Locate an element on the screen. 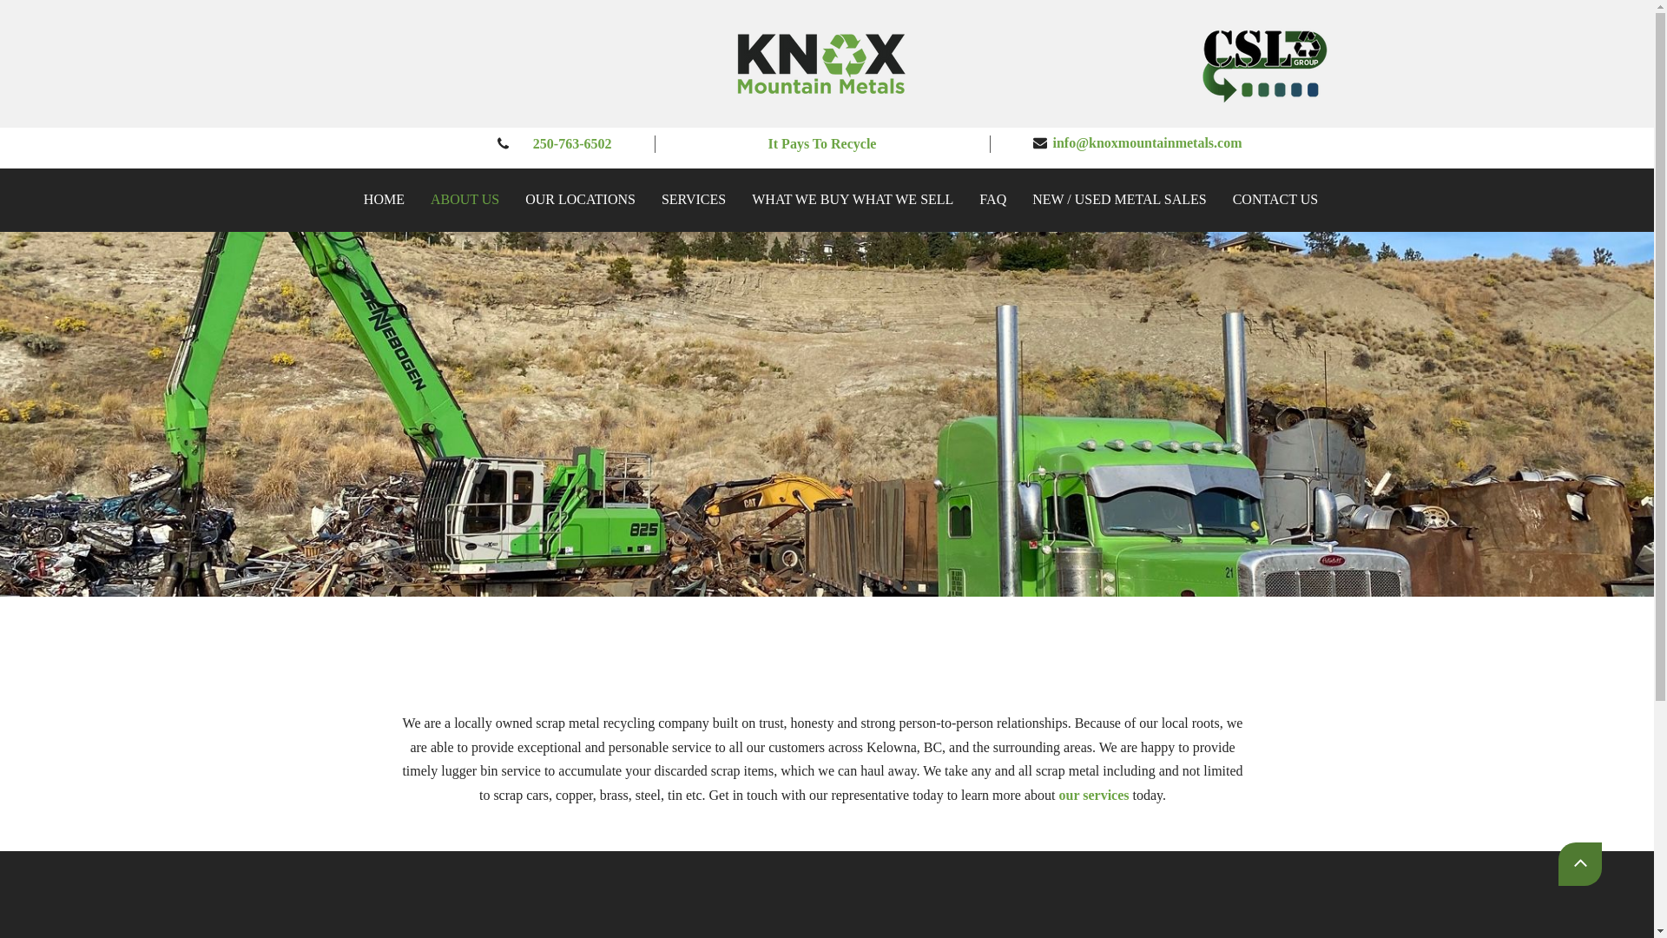  ABOUT US is located at coordinates (464, 200).